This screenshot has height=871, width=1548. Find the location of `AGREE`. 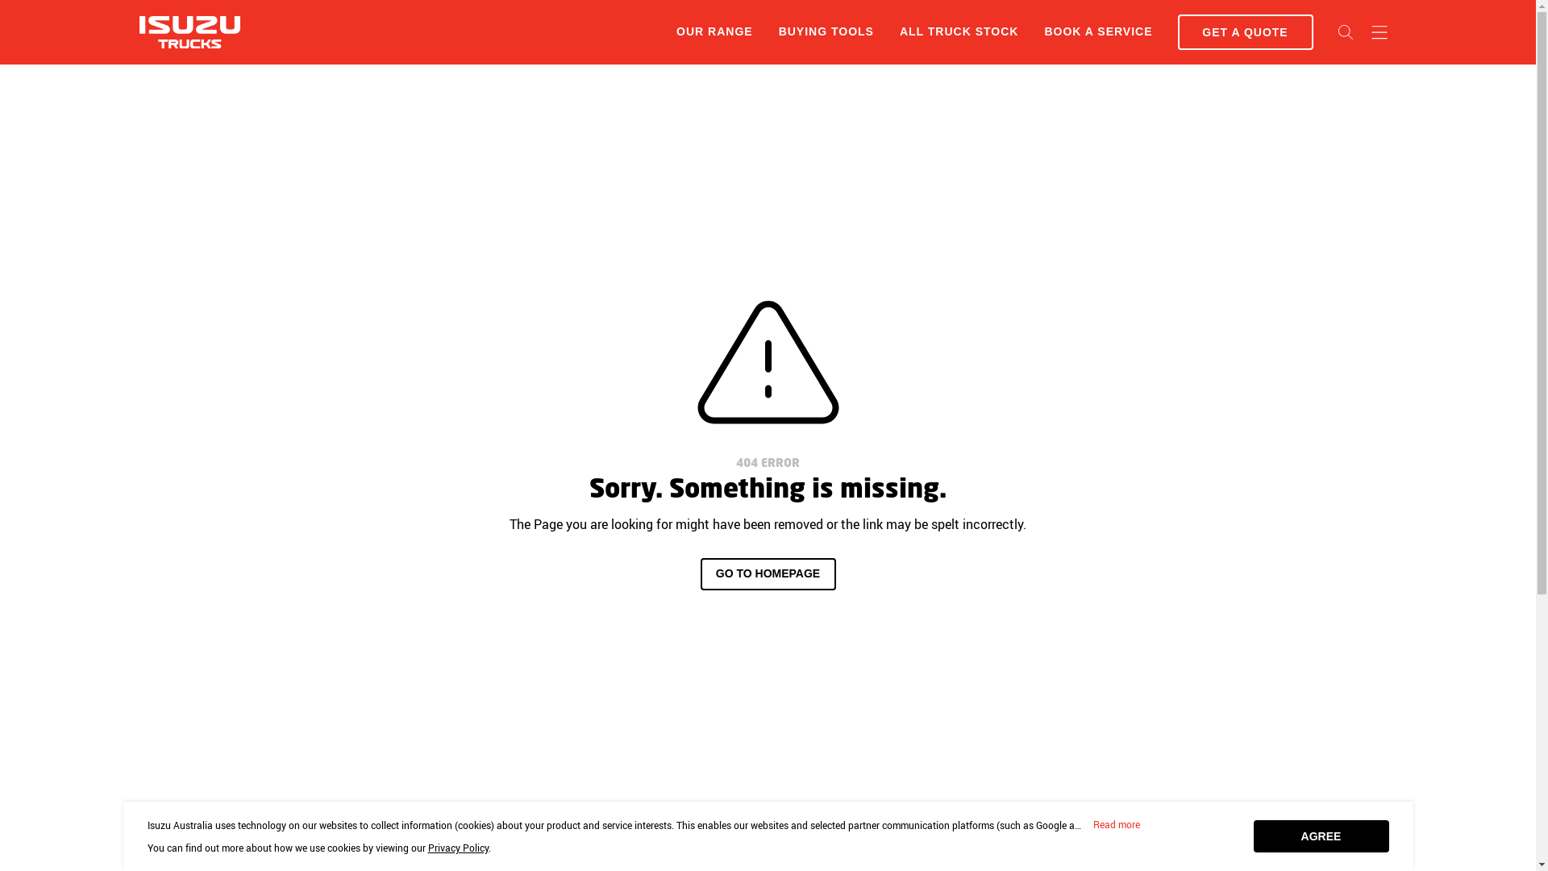

AGREE is located at coordinates (1321, 836).